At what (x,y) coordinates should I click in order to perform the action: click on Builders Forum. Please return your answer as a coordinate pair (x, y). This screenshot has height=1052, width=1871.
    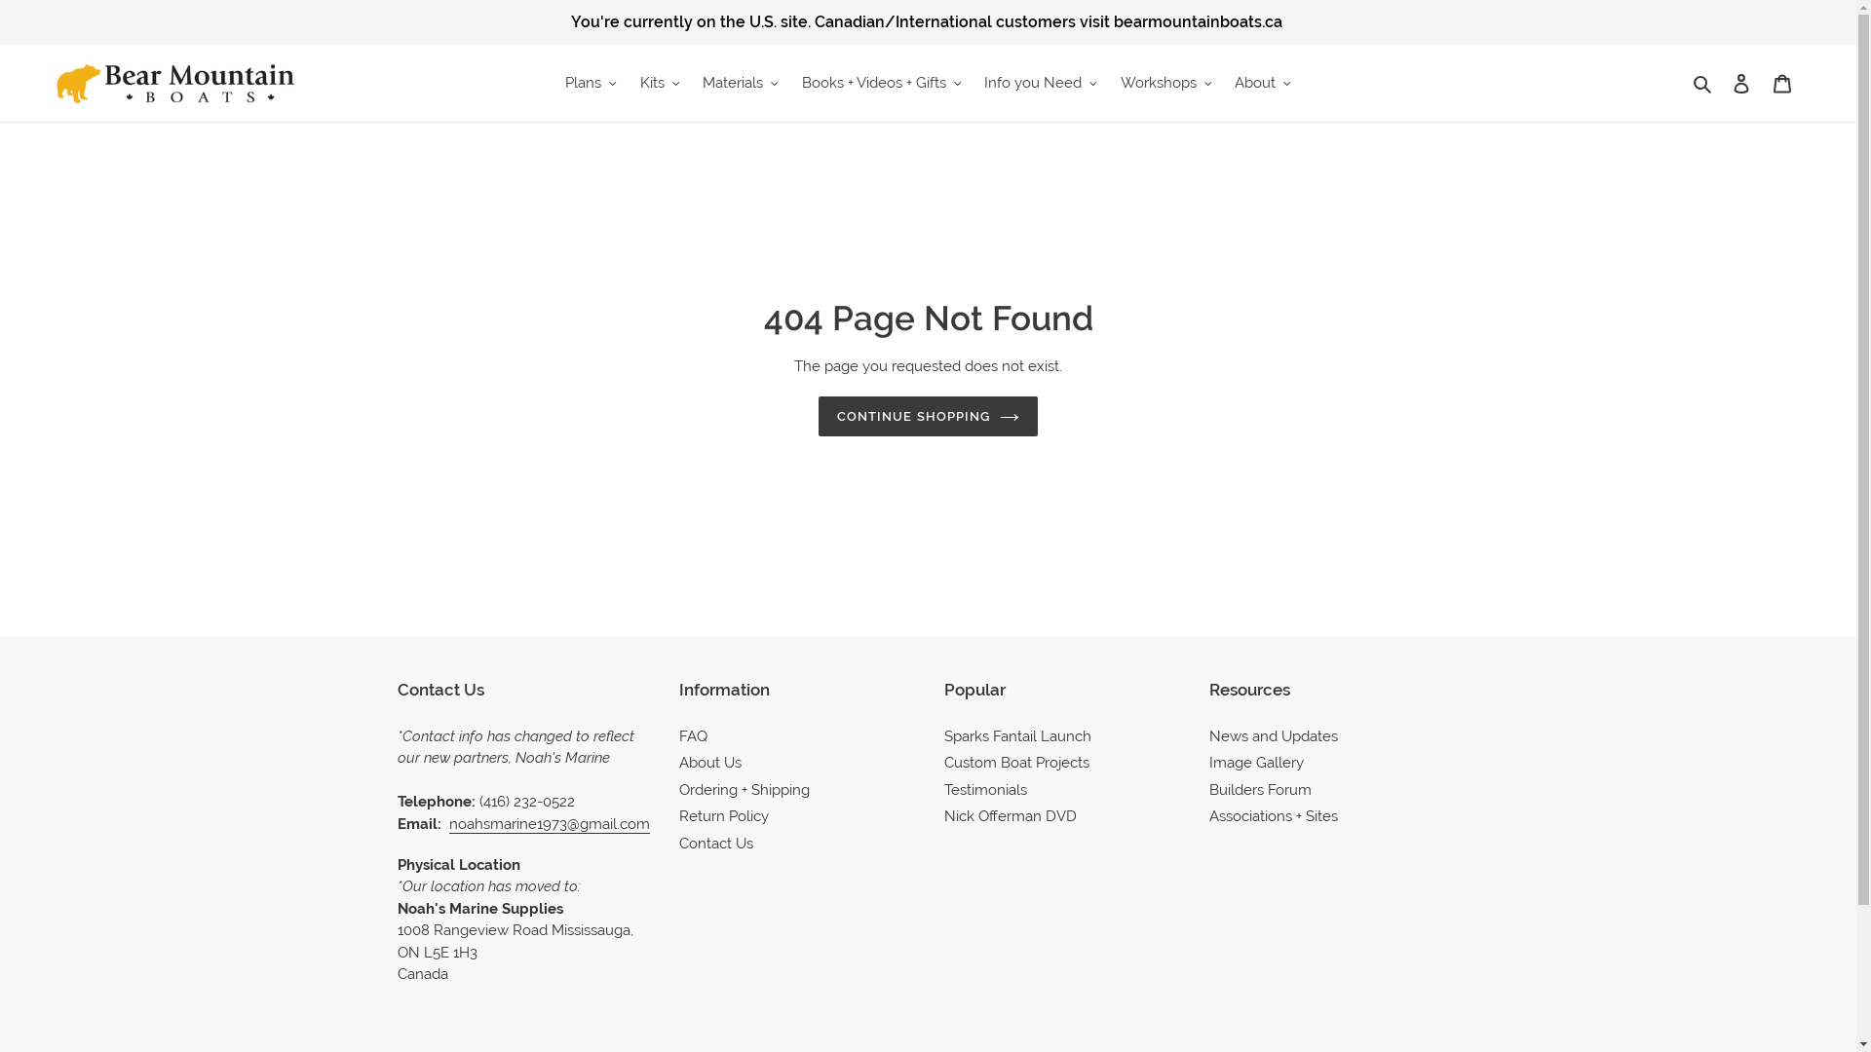
    Looking at the image, I should click on (1261, 790).